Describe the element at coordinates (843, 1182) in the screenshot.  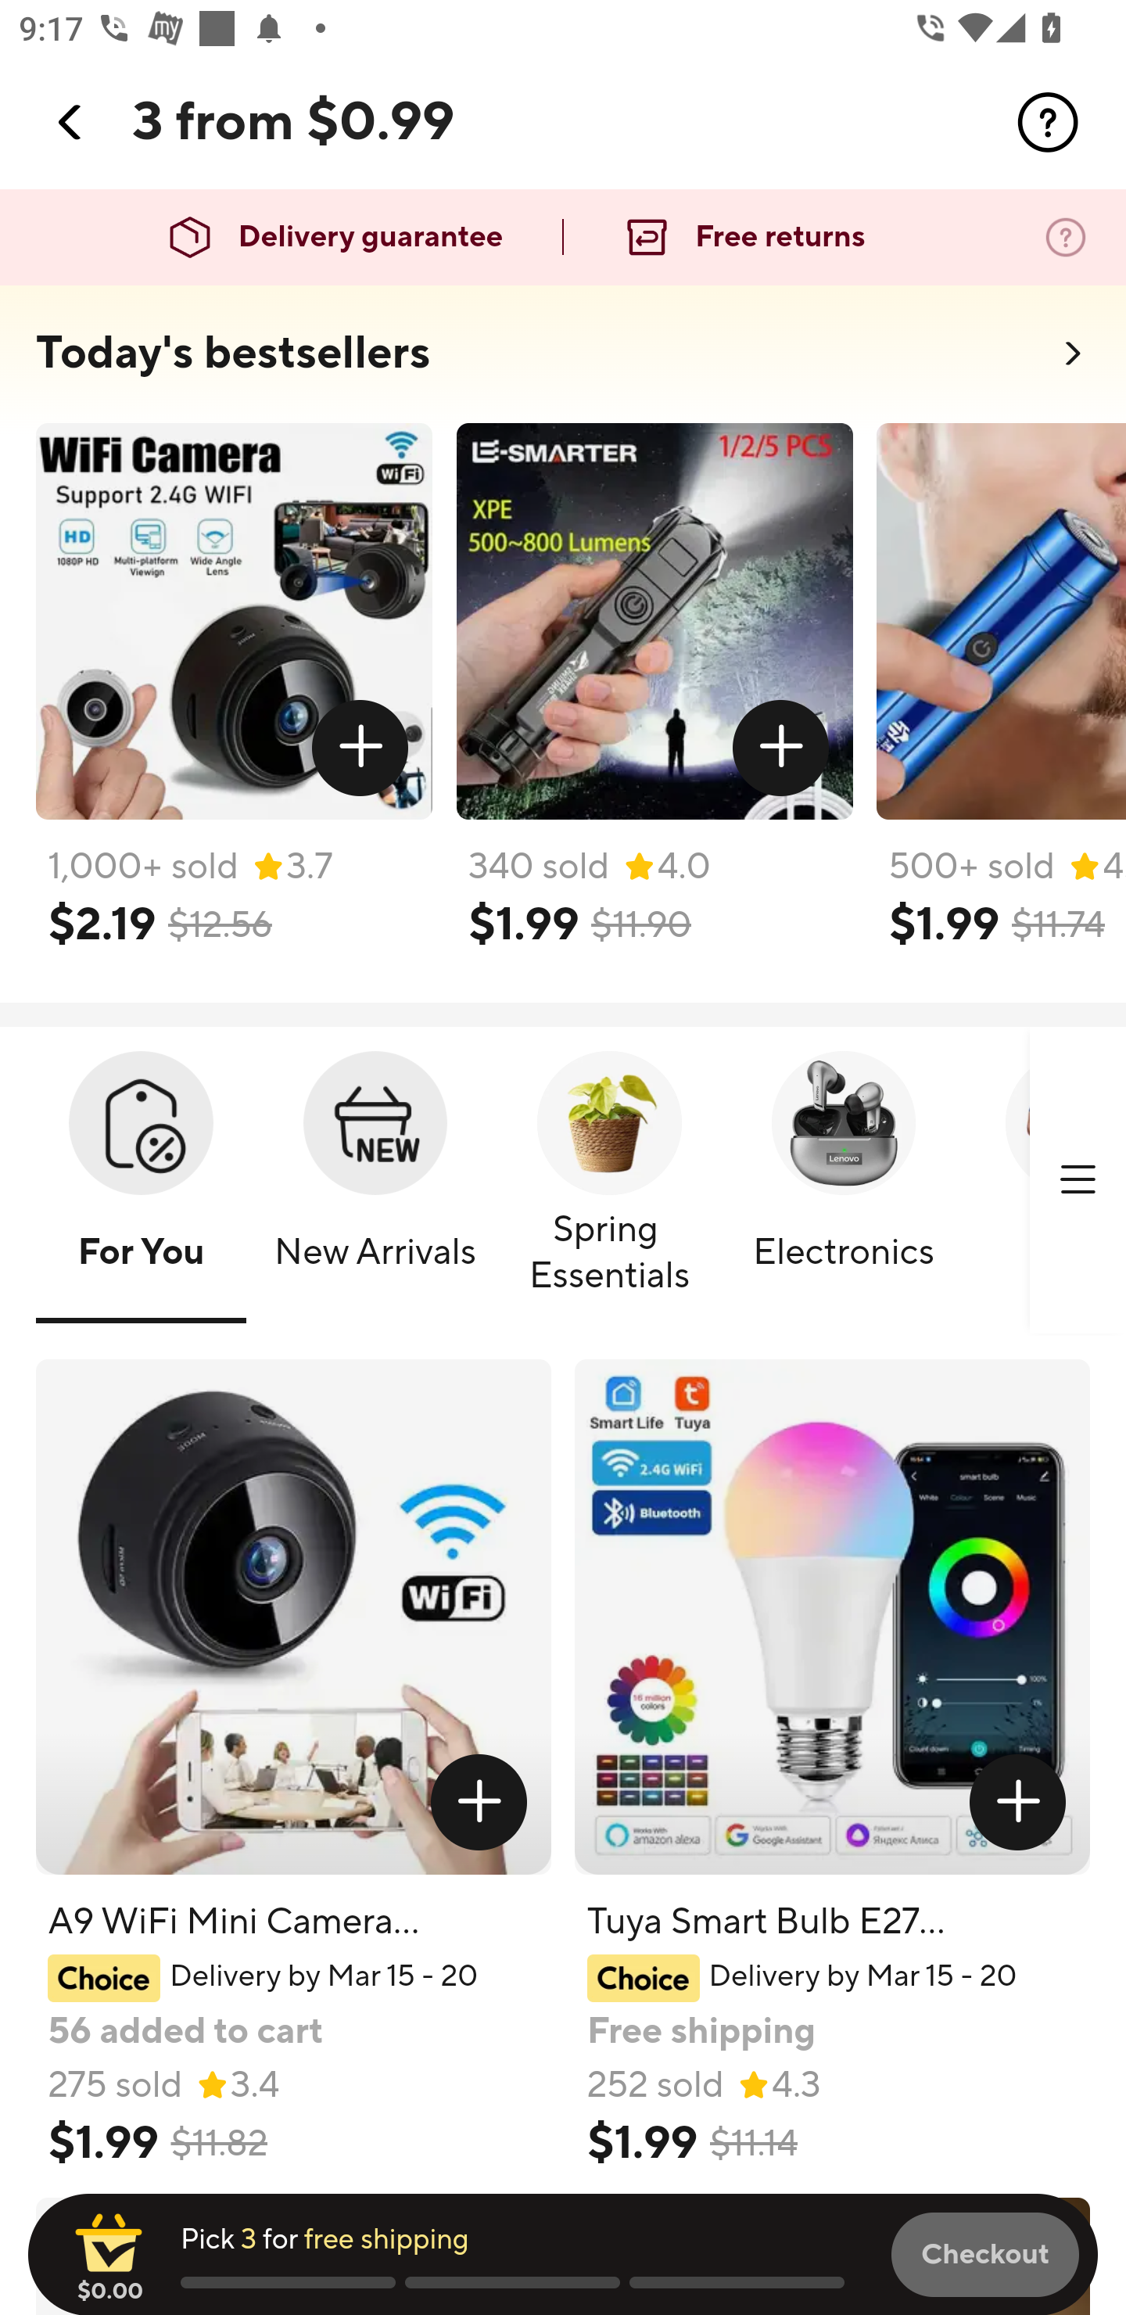
I see `300x300.png_ Electronics` at that location.